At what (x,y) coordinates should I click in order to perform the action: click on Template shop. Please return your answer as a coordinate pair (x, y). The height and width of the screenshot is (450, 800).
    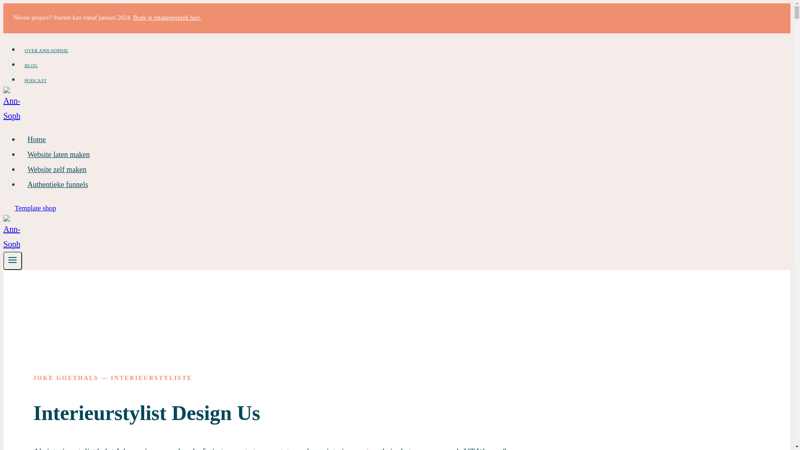
    Looking at the image, I should click on (35, 208).